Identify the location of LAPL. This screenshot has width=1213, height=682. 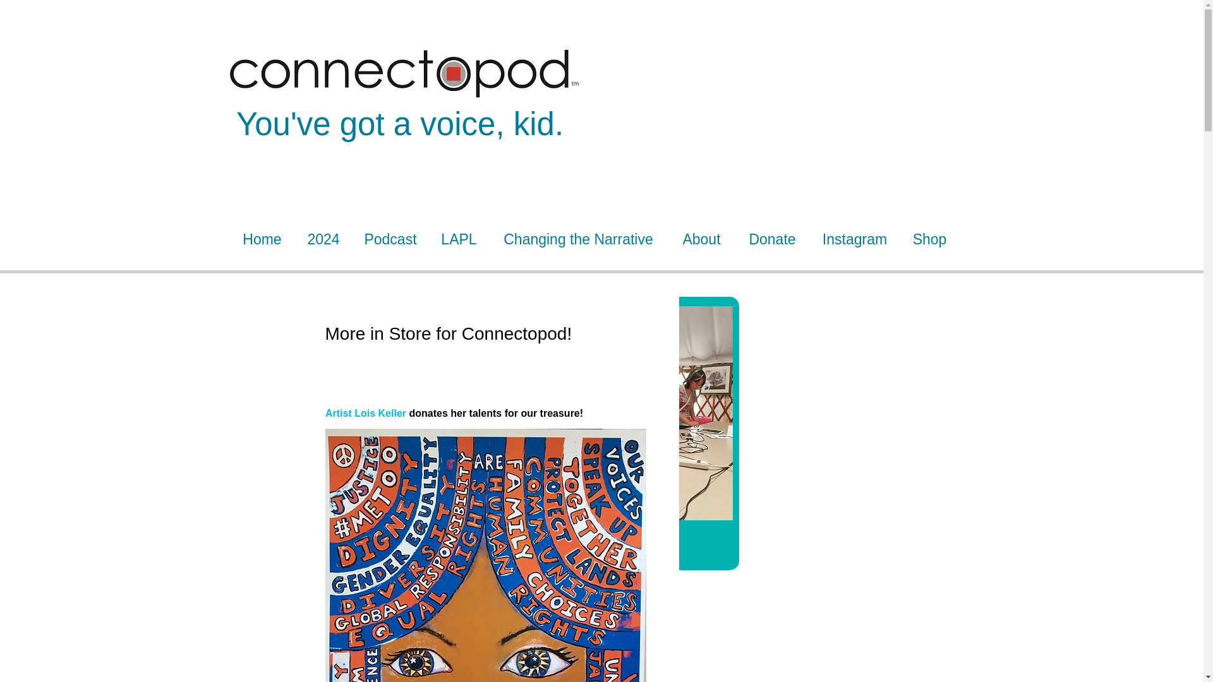
(459, 239).